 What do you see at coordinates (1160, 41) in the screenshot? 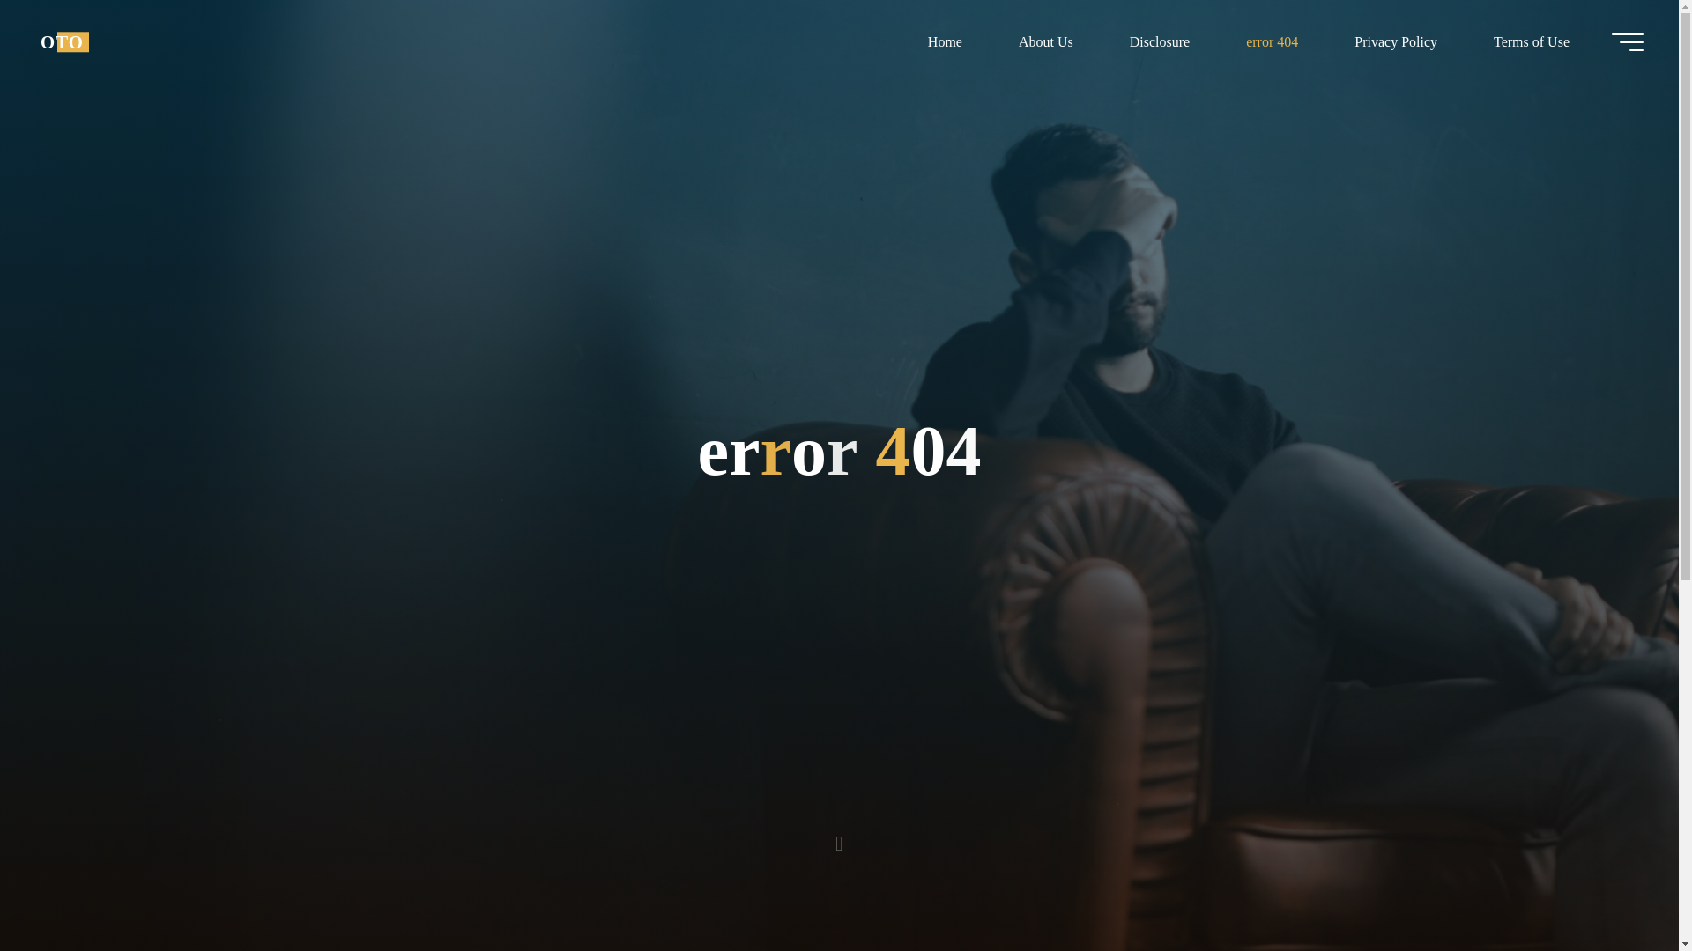
I see `Disclosure` at bounding box center [1160, 41].